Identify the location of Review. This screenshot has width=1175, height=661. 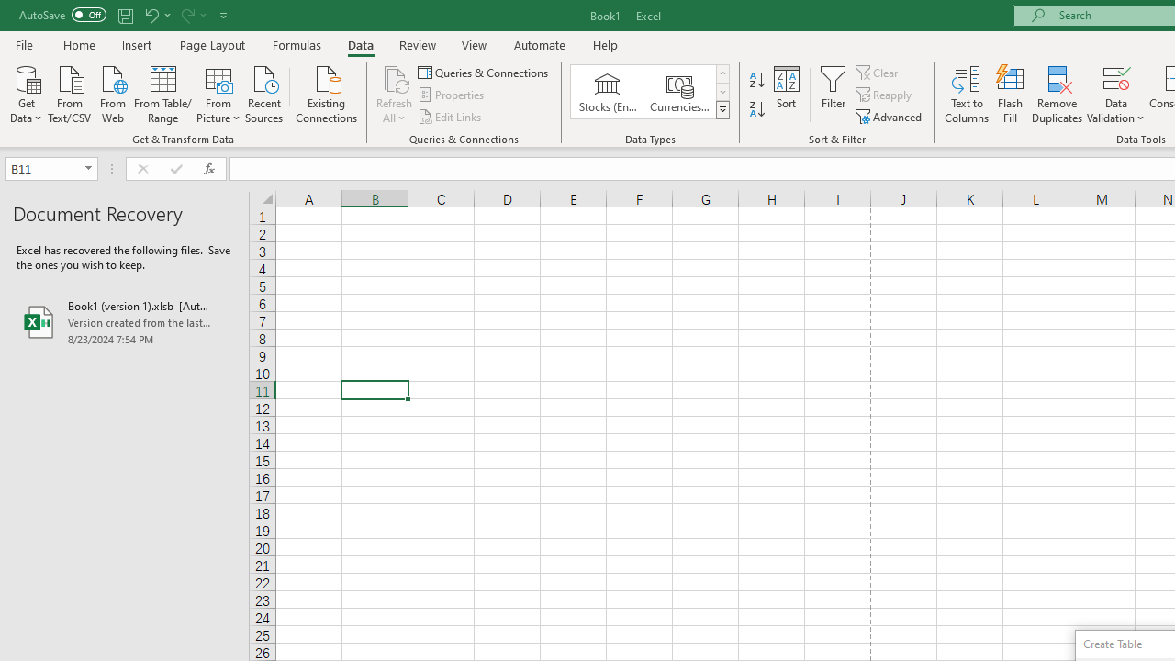
(417, 44).